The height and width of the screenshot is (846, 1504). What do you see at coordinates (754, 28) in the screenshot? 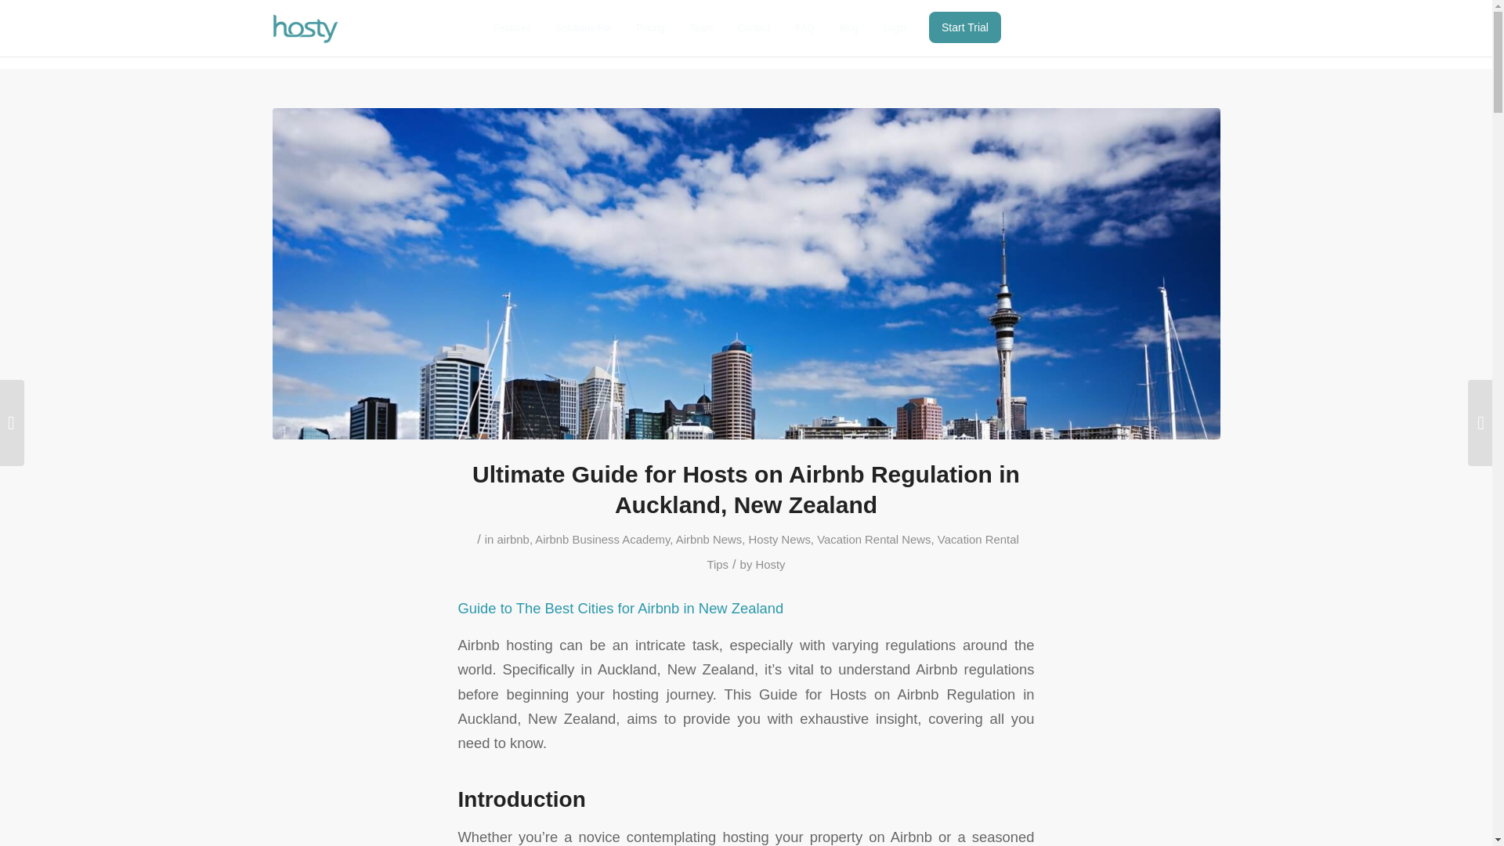
I see `Contact` at bounding box center [754, 28].